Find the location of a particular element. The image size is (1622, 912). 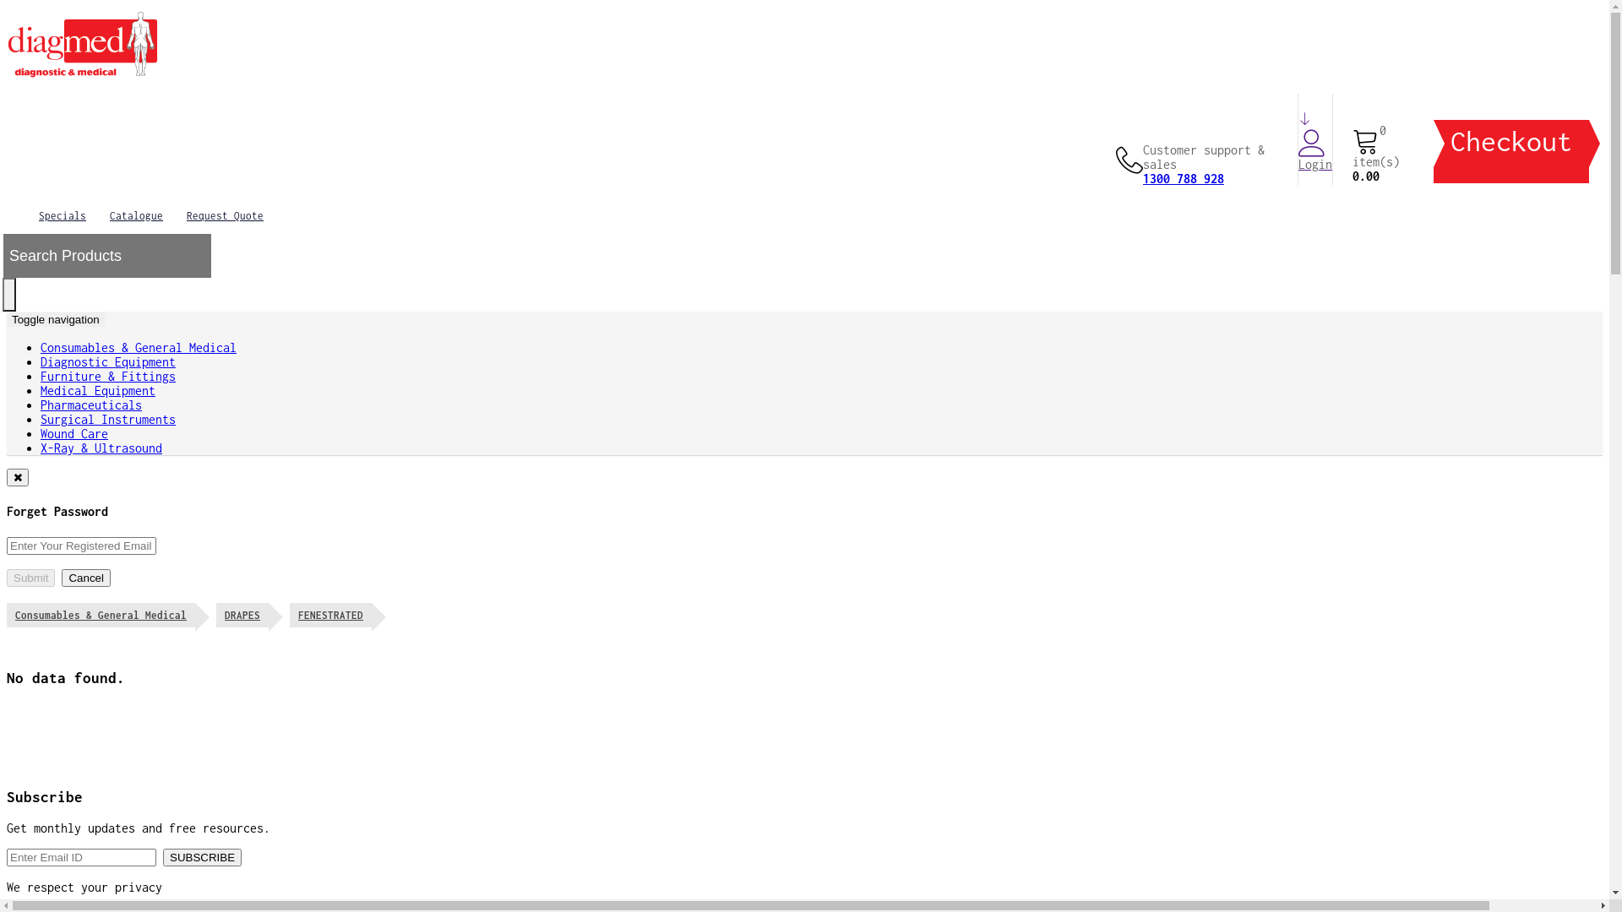

Furniture & Fittings is located at coordinates (108, 377).